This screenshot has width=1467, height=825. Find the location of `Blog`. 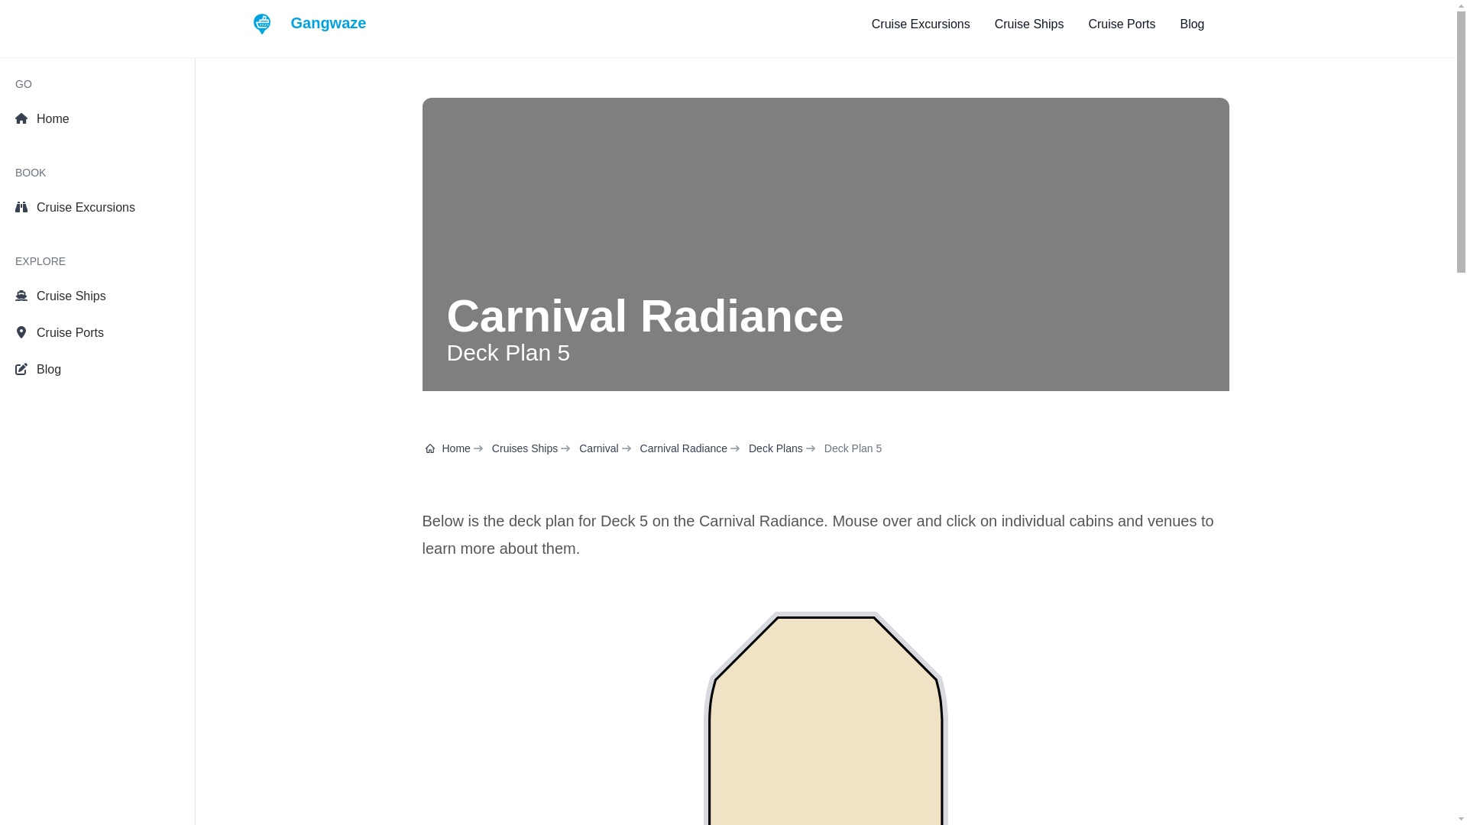

Blog is located at coordinates (97, 370).